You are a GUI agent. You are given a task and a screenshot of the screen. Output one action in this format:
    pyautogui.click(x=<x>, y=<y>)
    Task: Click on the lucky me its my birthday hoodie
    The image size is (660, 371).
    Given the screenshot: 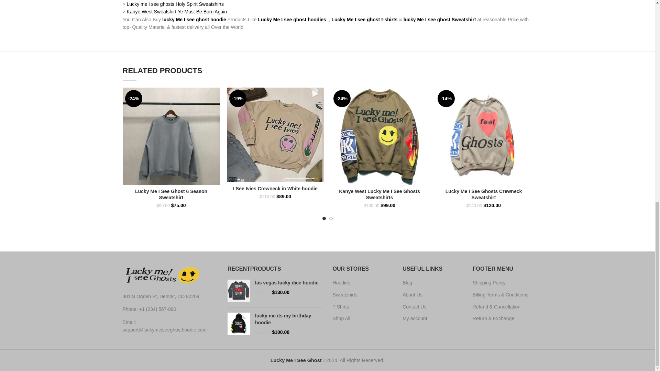 What is the action you would take?
    pyautogui.click(x=289, y=319)
    